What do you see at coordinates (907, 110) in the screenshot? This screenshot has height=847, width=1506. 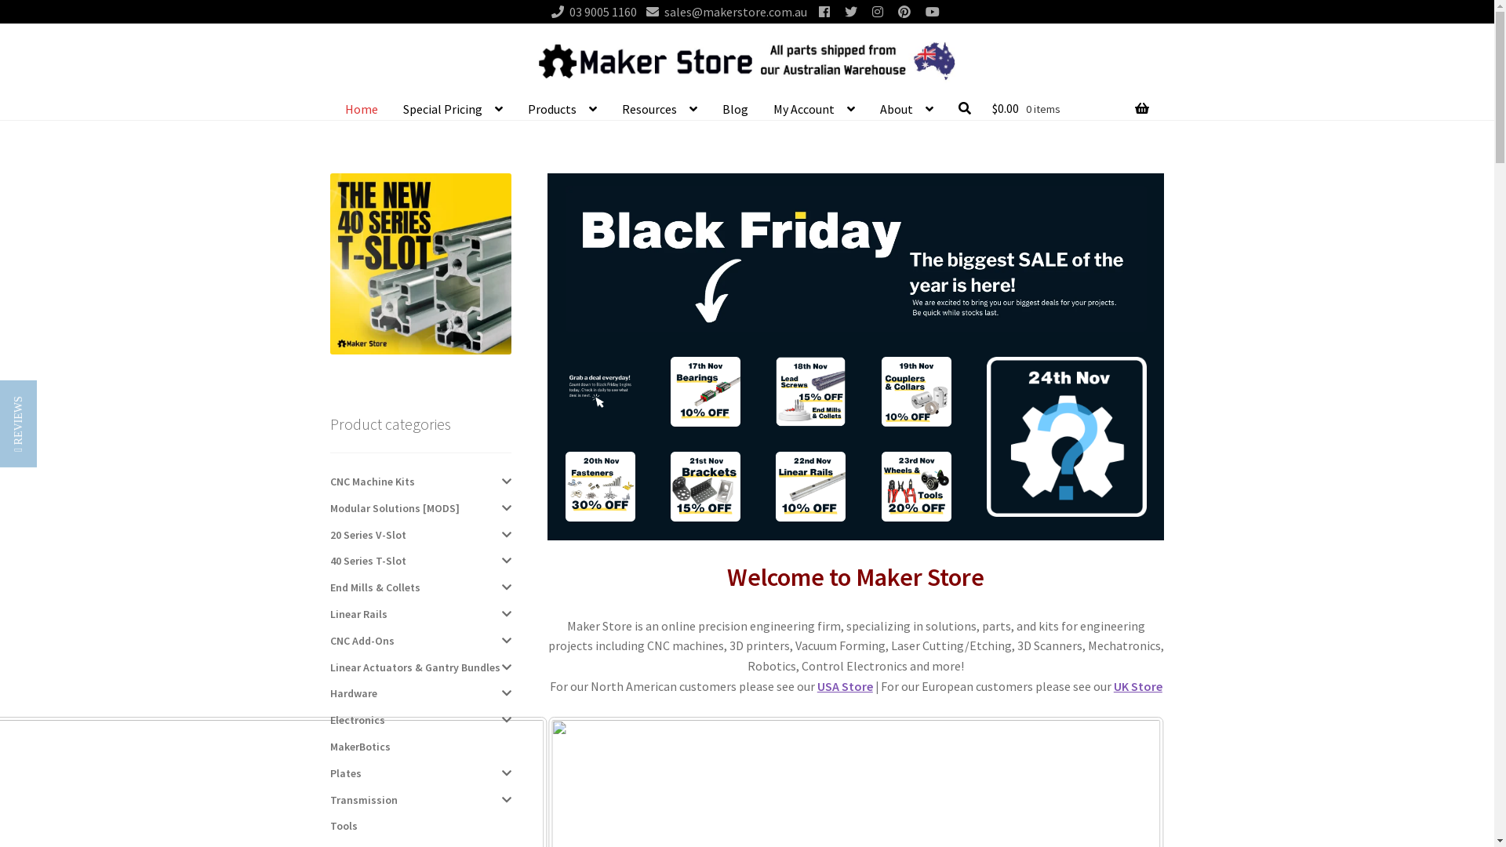 I see `About` at bounding box center [907, 110].